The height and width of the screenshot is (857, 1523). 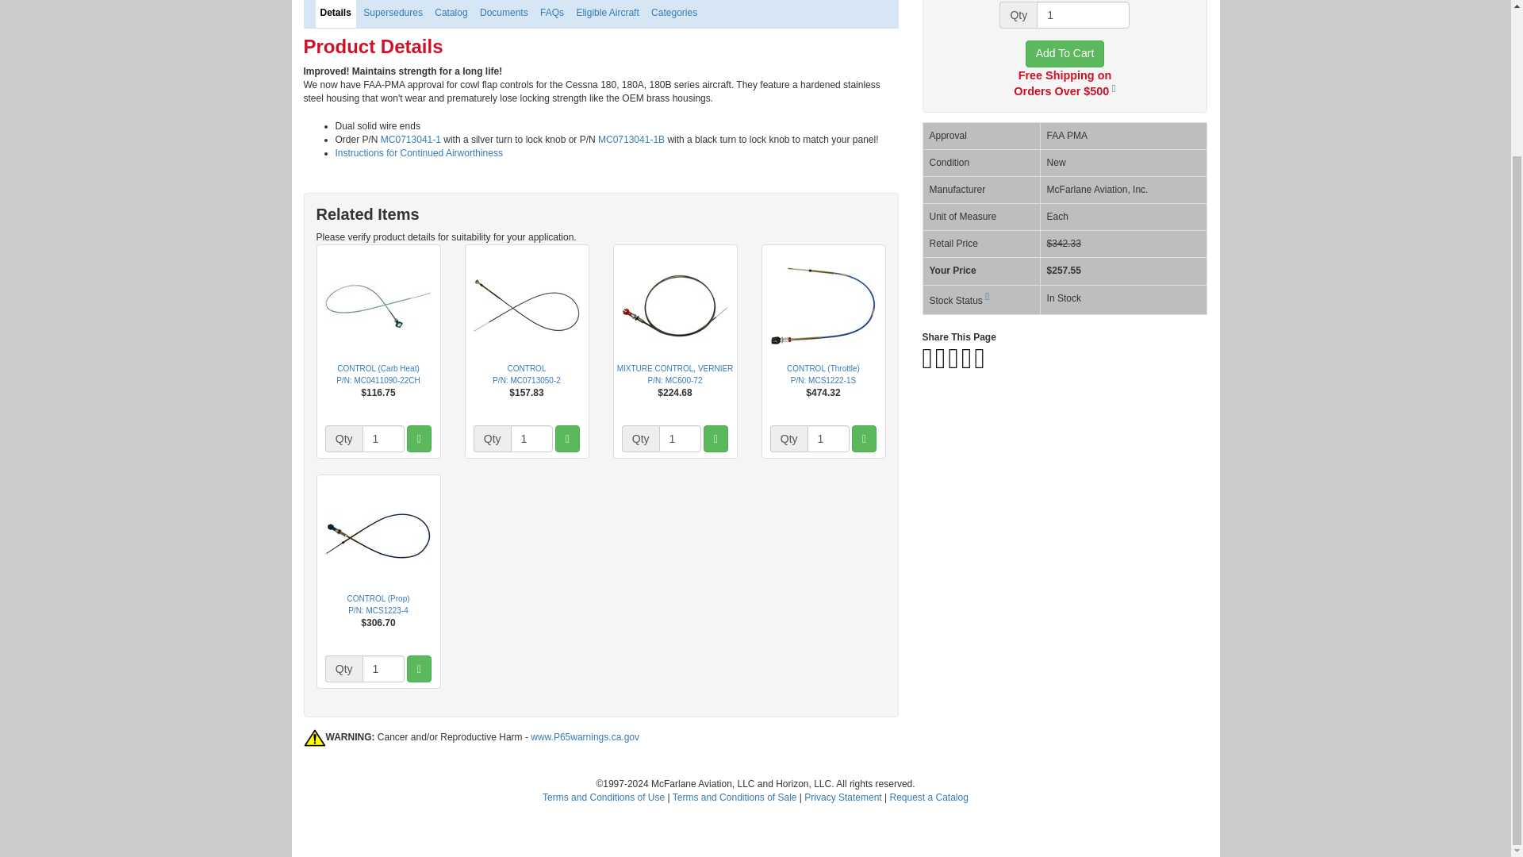 I want to click on FAQs, so click(x=552, y=13).